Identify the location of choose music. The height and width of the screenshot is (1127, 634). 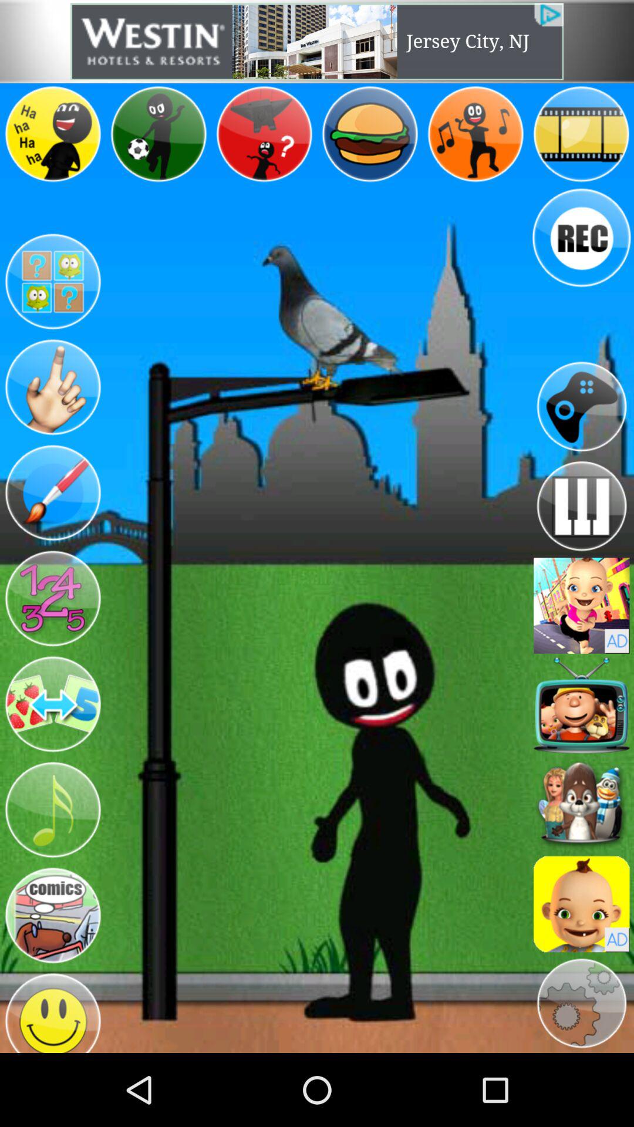
(53, 810).